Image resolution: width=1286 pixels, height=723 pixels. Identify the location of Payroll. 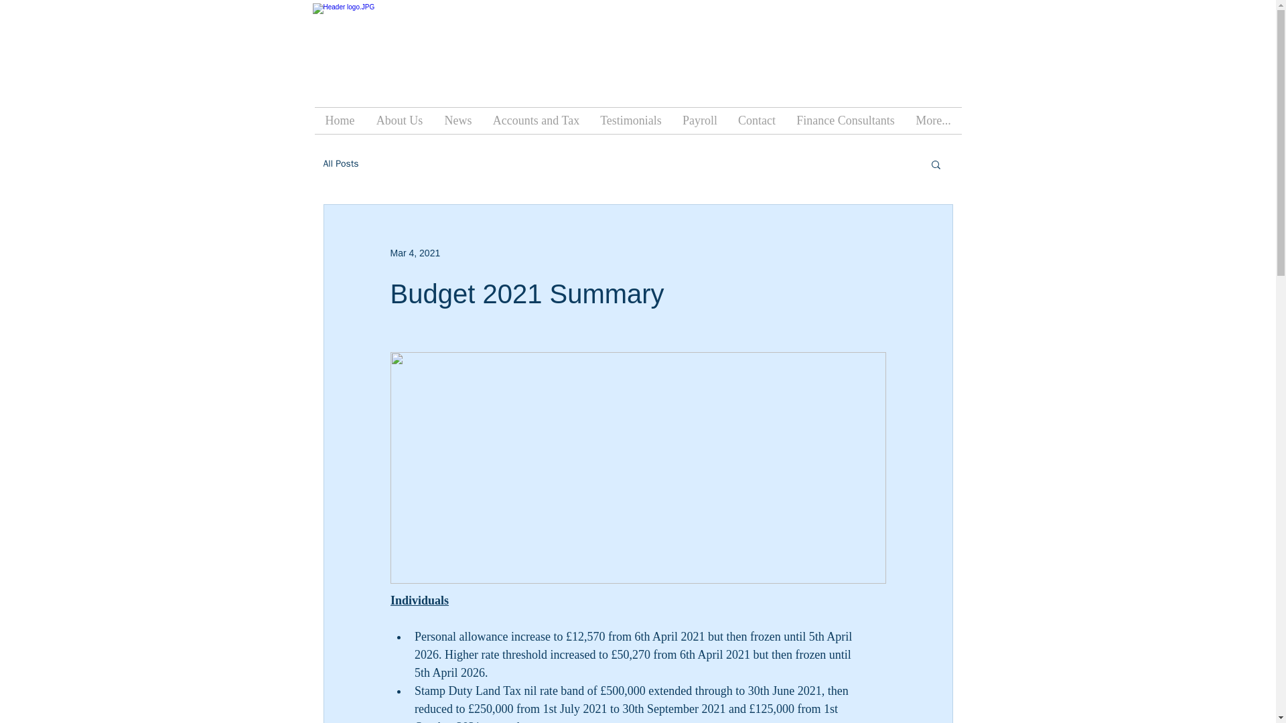
(700, 120).